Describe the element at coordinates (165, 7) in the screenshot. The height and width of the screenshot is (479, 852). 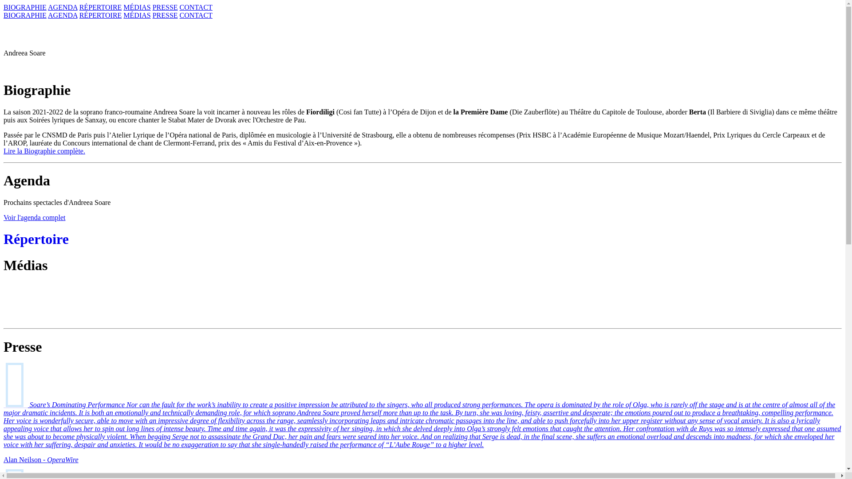
I see `PRESSE` at that location.